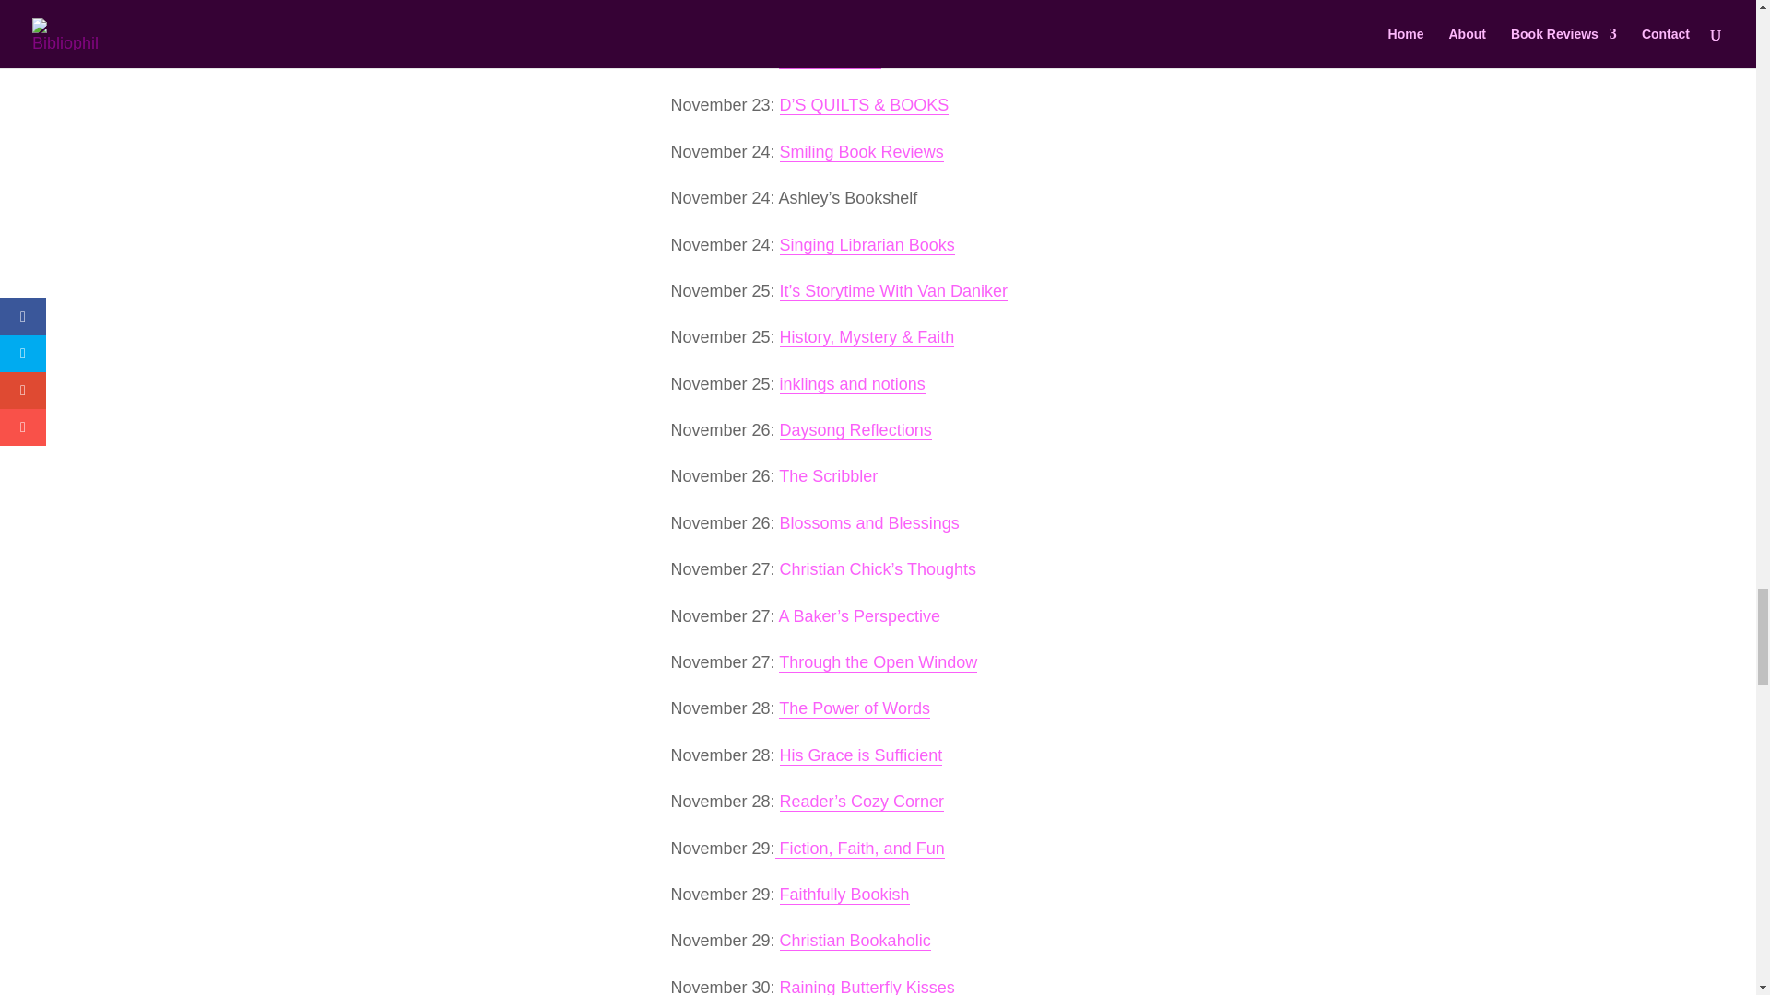  I want to click on Blossoms and Blessings, so click(869, 523).